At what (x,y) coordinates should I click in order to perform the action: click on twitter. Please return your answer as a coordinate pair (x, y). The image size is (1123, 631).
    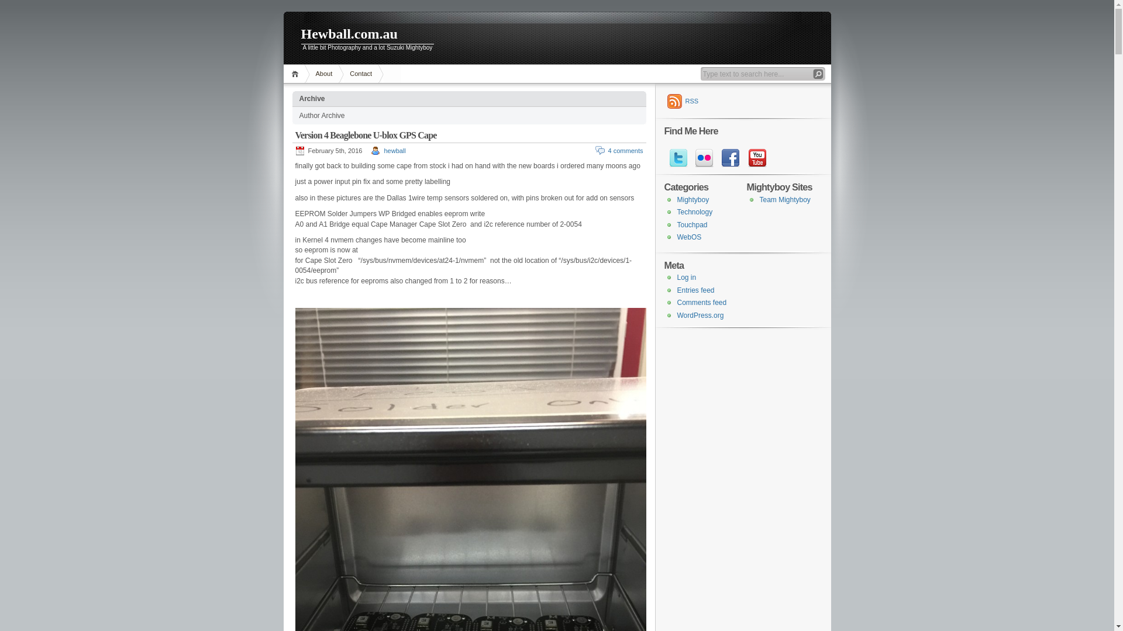
    Looking at the image, I should click on (677, 158).